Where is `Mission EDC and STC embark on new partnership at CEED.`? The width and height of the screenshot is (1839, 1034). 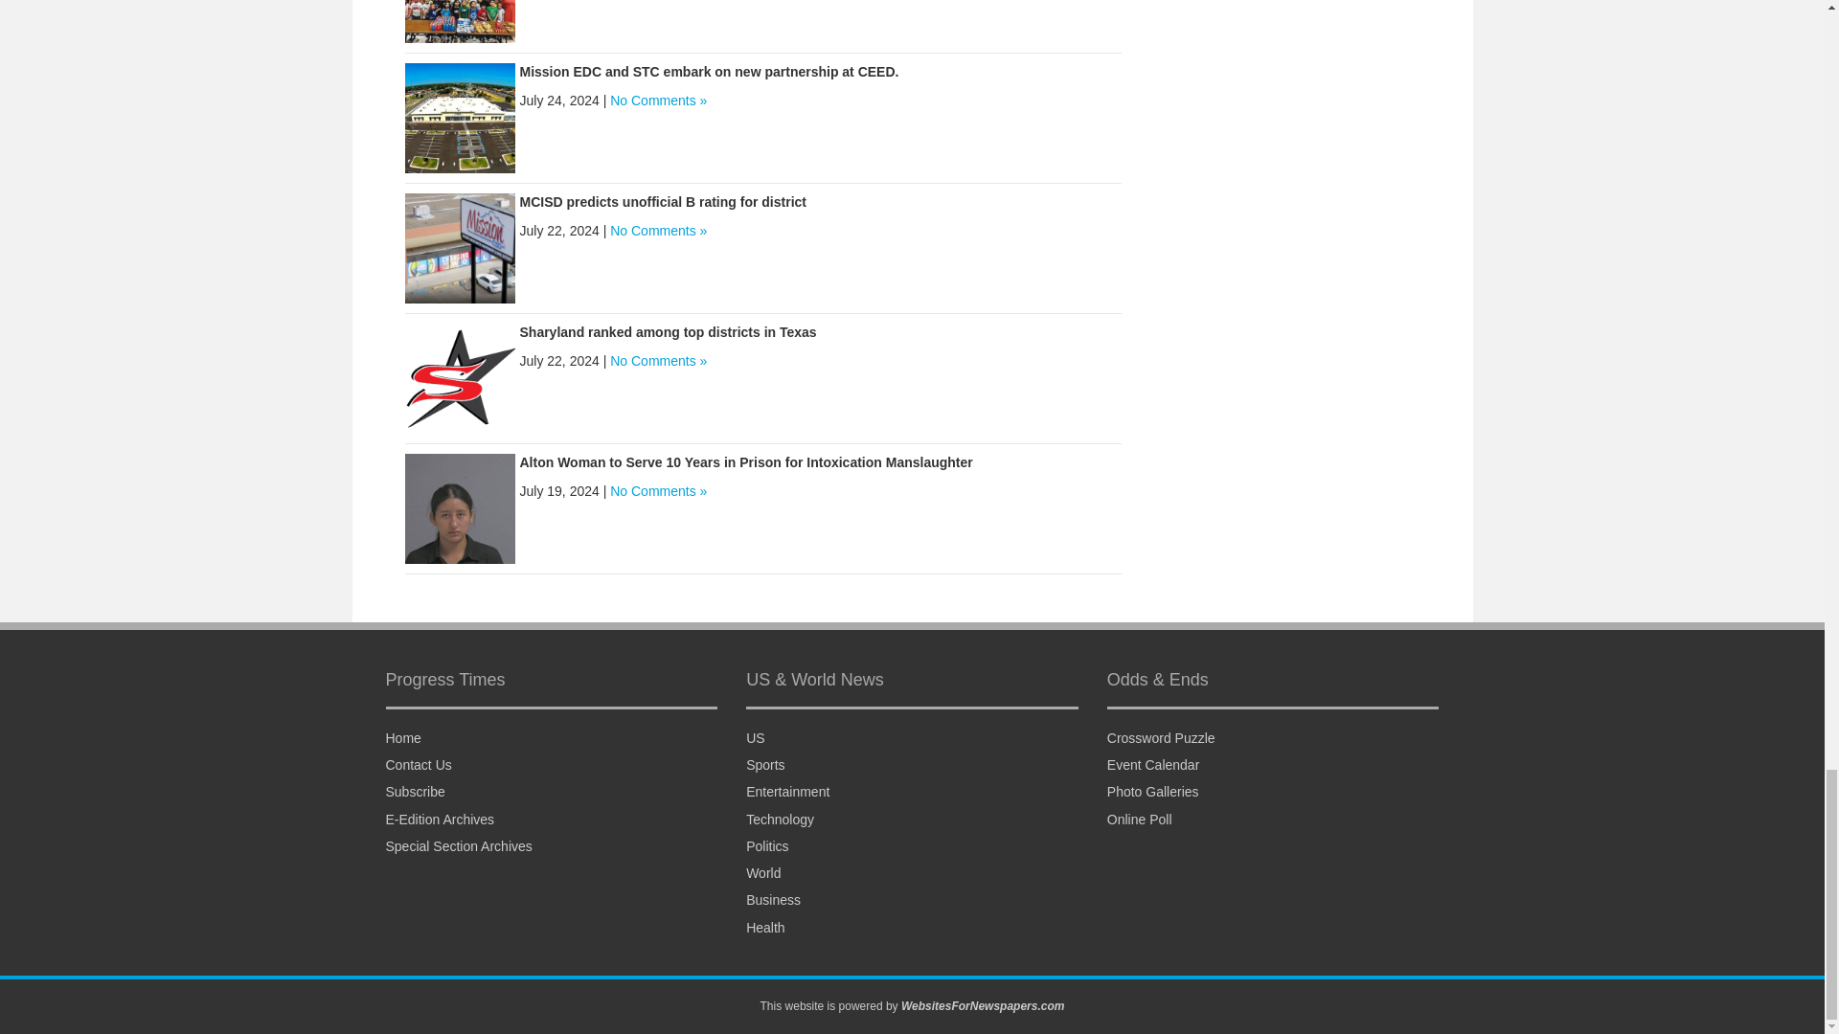 Mission EDC and STC embark on new partnership at CEED. is located at coordinates (460, 117).